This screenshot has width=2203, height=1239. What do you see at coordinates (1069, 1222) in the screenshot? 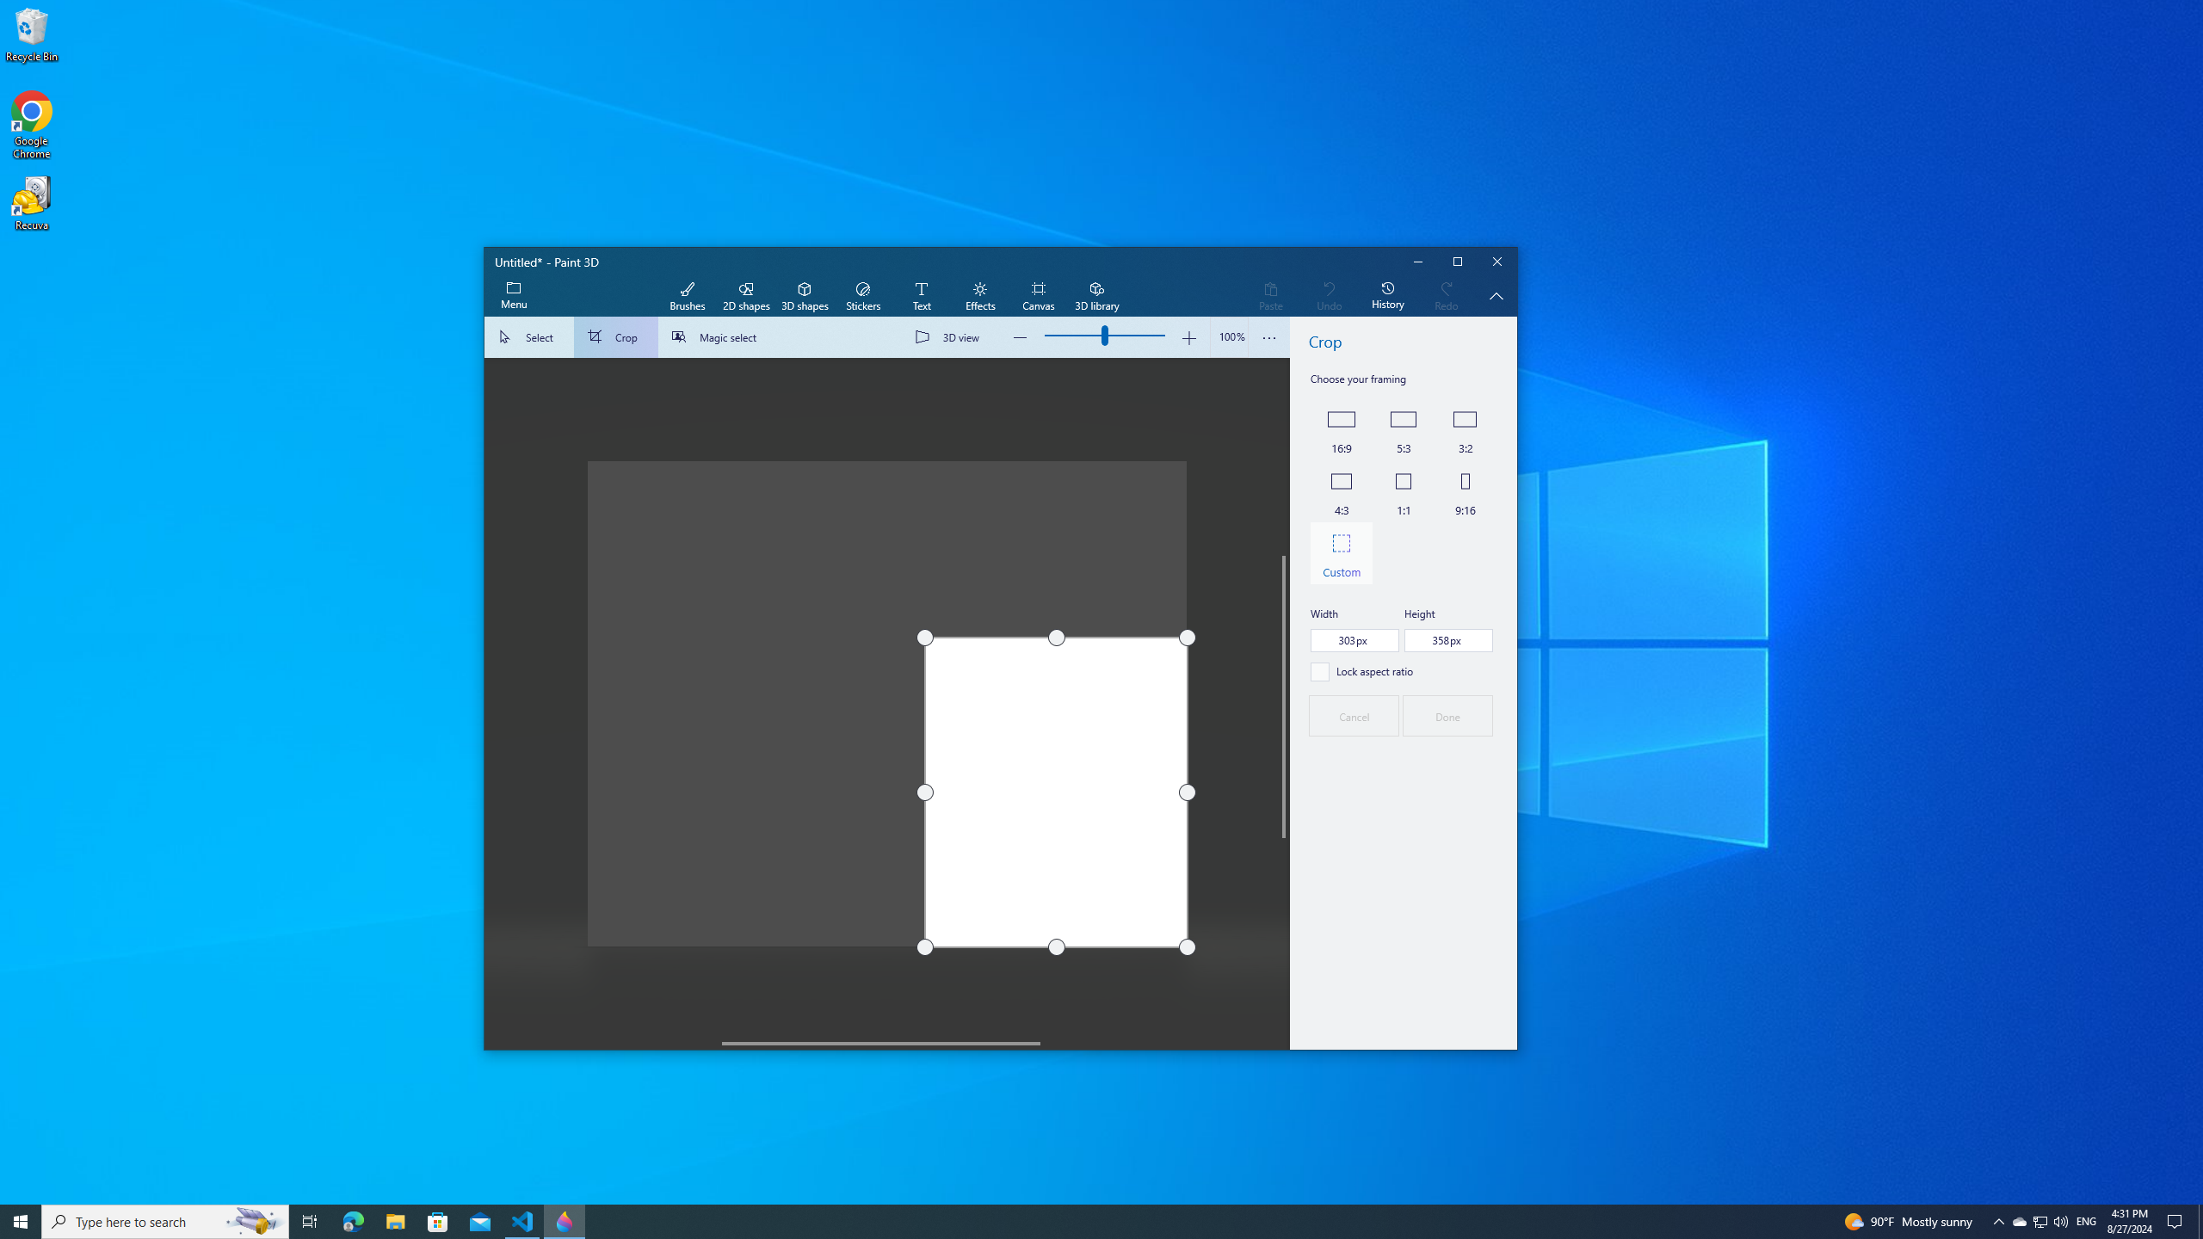
I see `Running applications` at bounding box center [1069, 1222].